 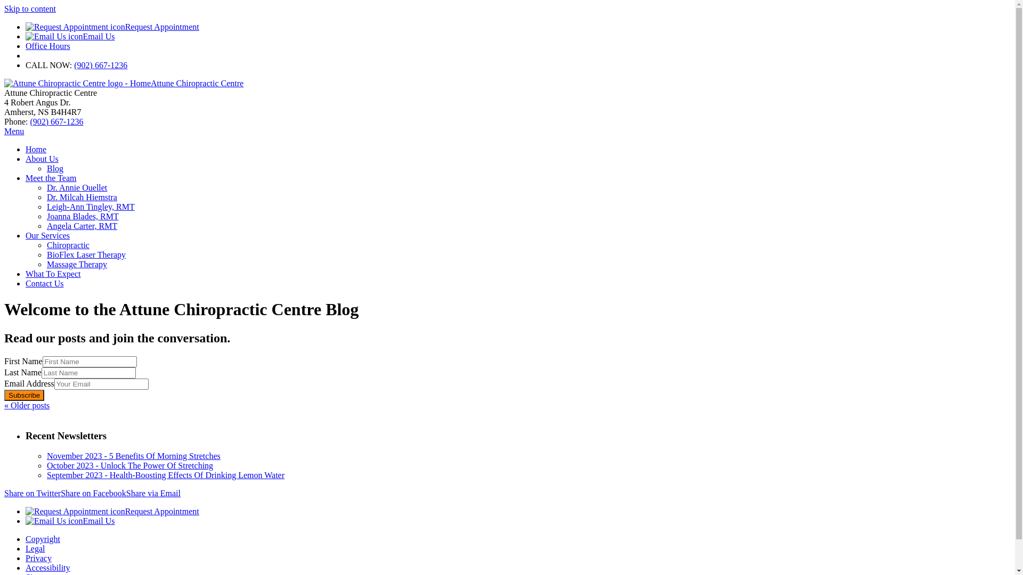 I want to click on Joanna Blades, RMT, so click(x=83, y=216).